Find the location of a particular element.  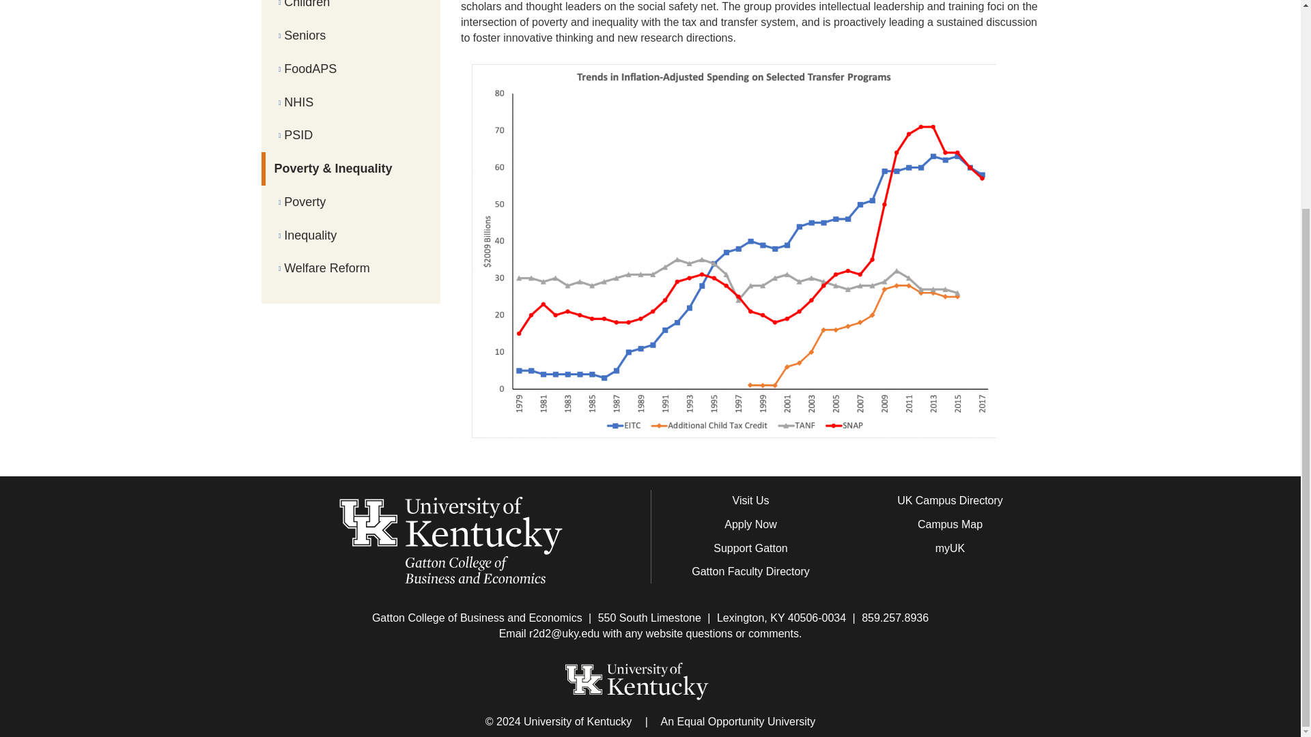

FoodAPS is located at coordinates (351, 69).